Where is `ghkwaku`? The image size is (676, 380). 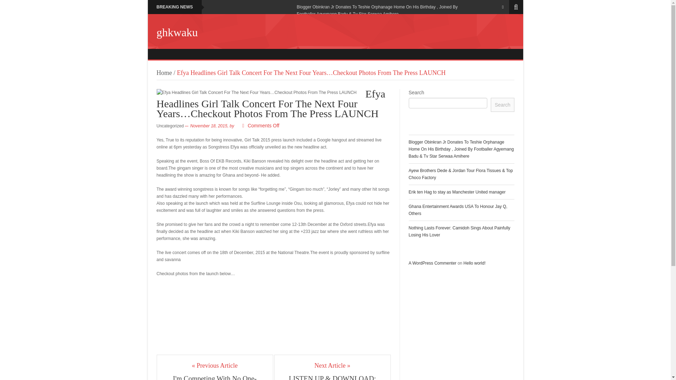
ghkwaku is located at coordinates (177, 32).